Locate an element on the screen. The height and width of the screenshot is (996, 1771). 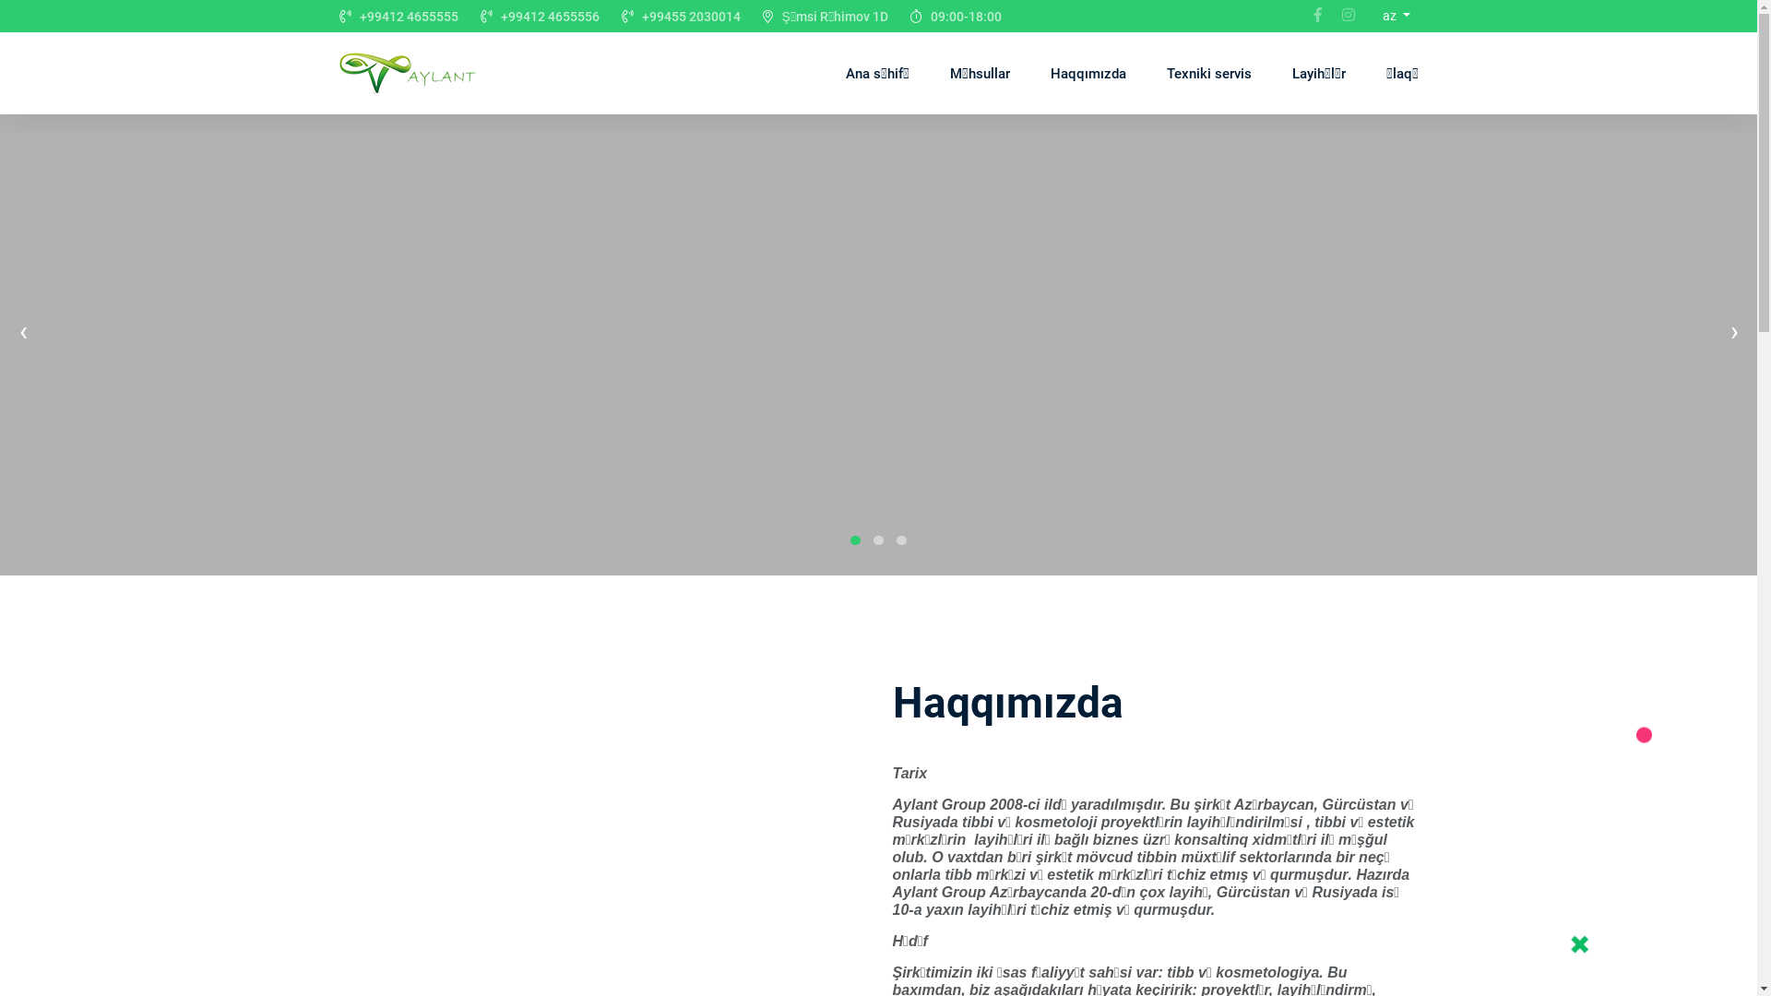
+99412 4655555 is located at coordinates (410, 17).